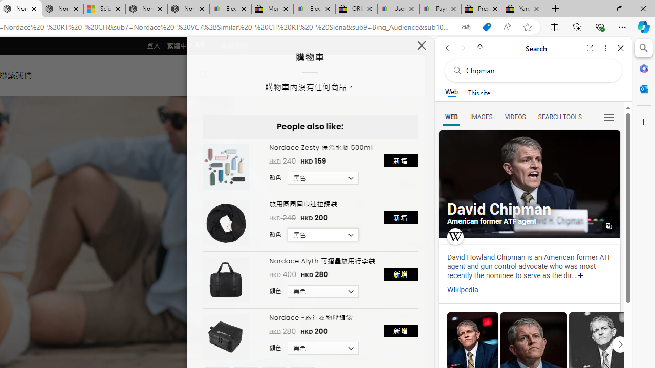 The height and width of the screenshot is (368, 655). What do you see at coordinates (451, 117) in the screenshot?
I see `WEB  ` at bounding box center [451, 117].